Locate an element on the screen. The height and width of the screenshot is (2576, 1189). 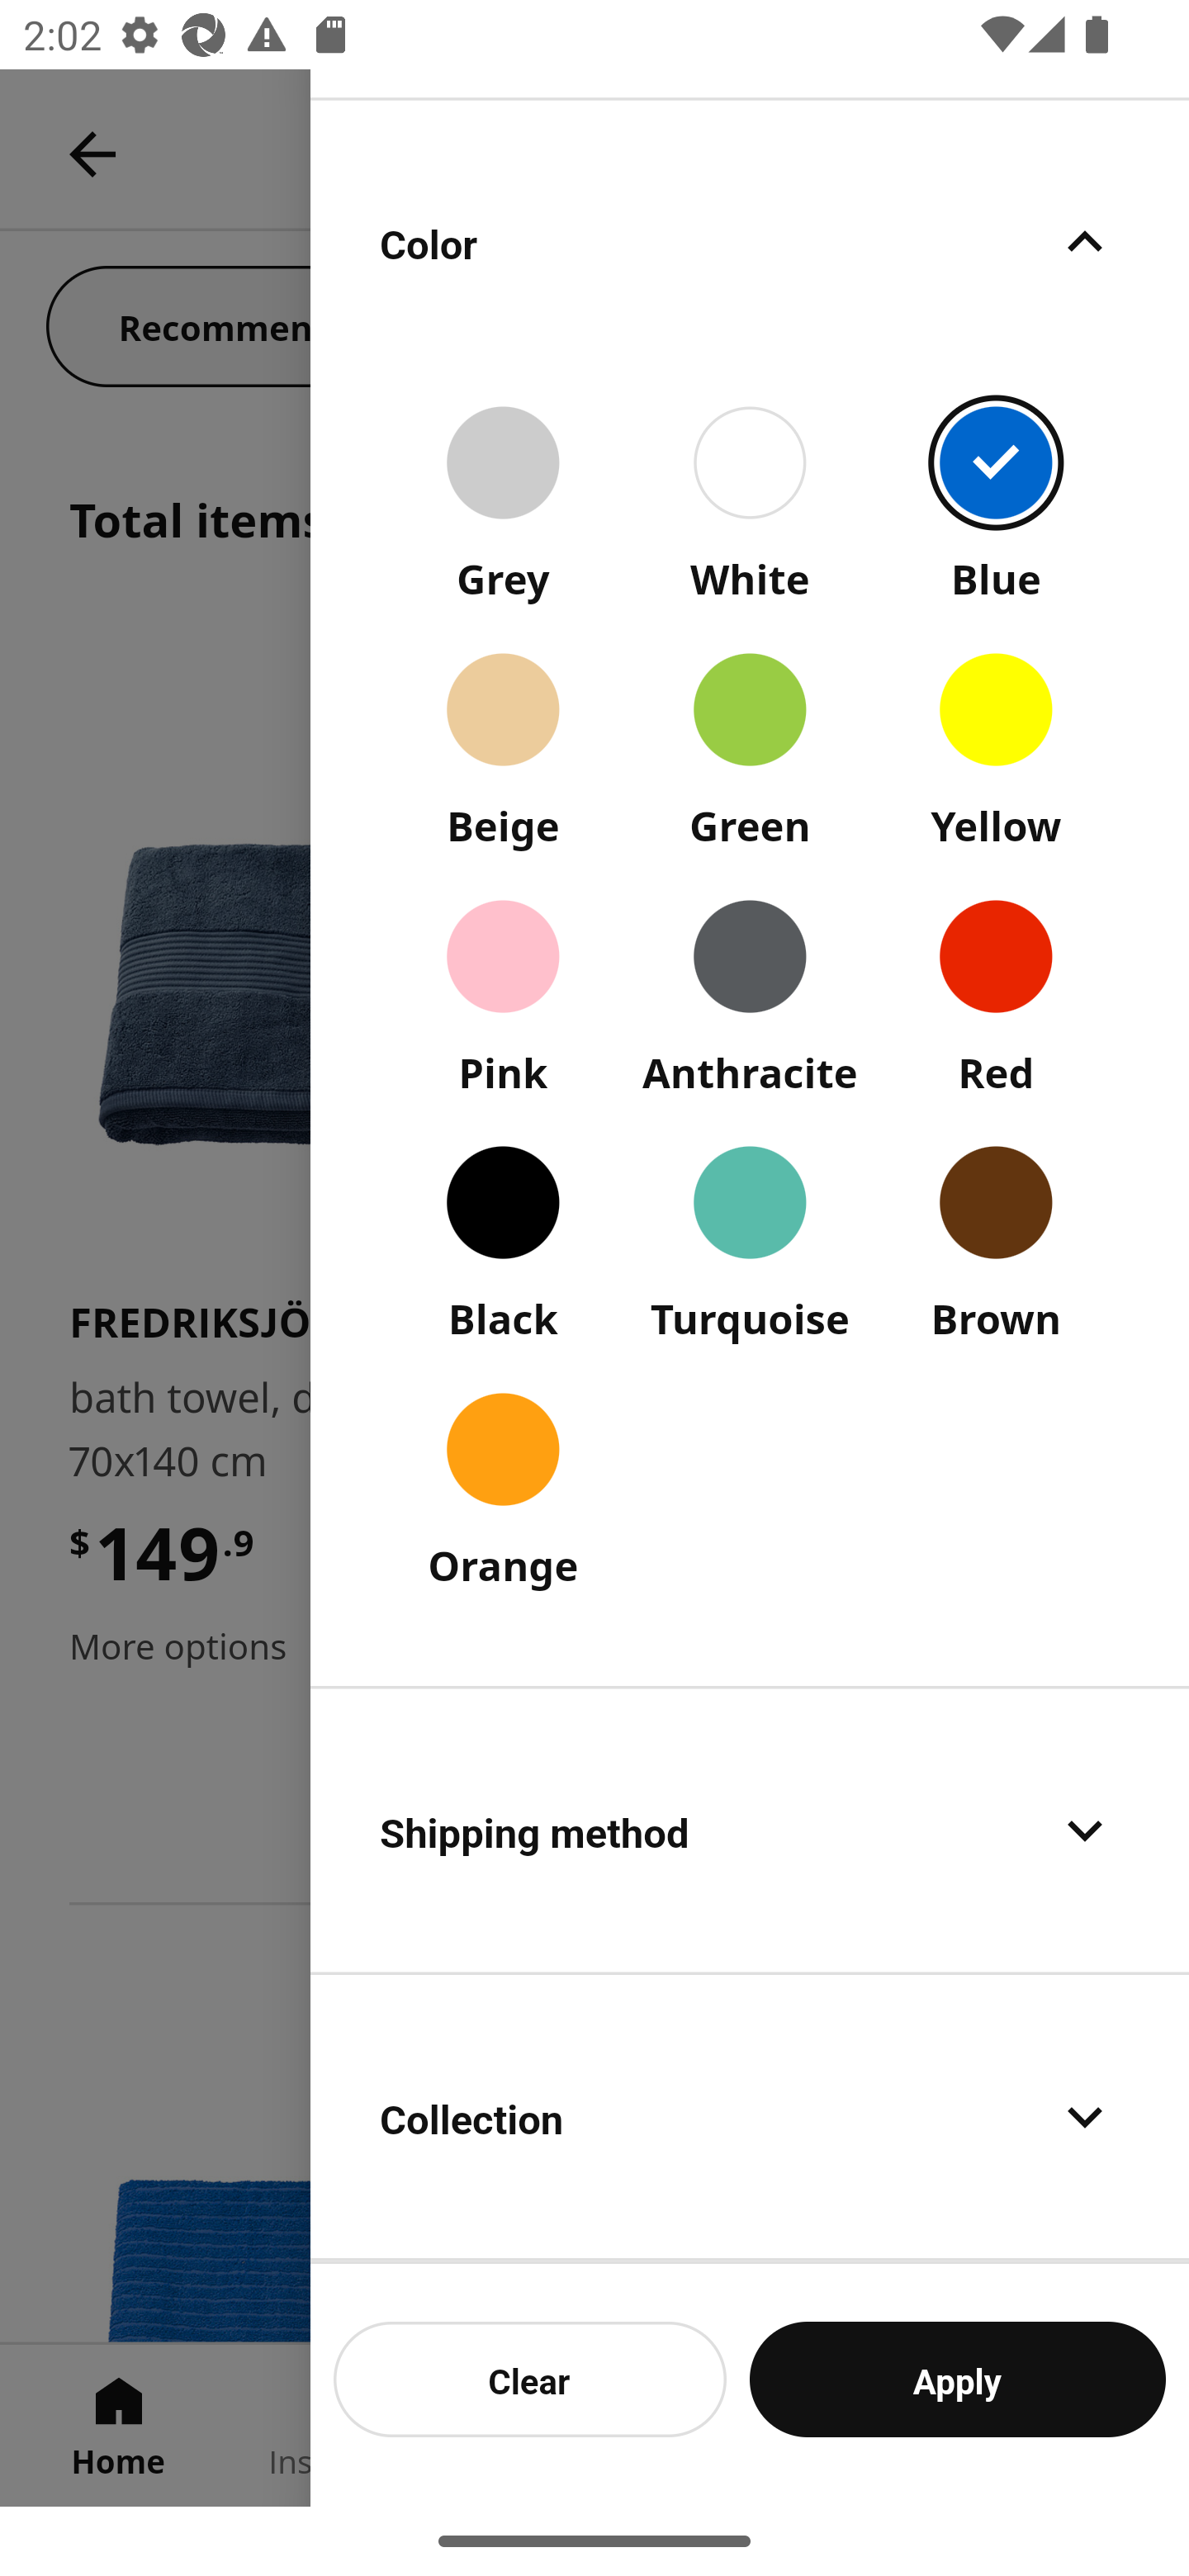
Shipping method is located at coordinates (750, 1830).